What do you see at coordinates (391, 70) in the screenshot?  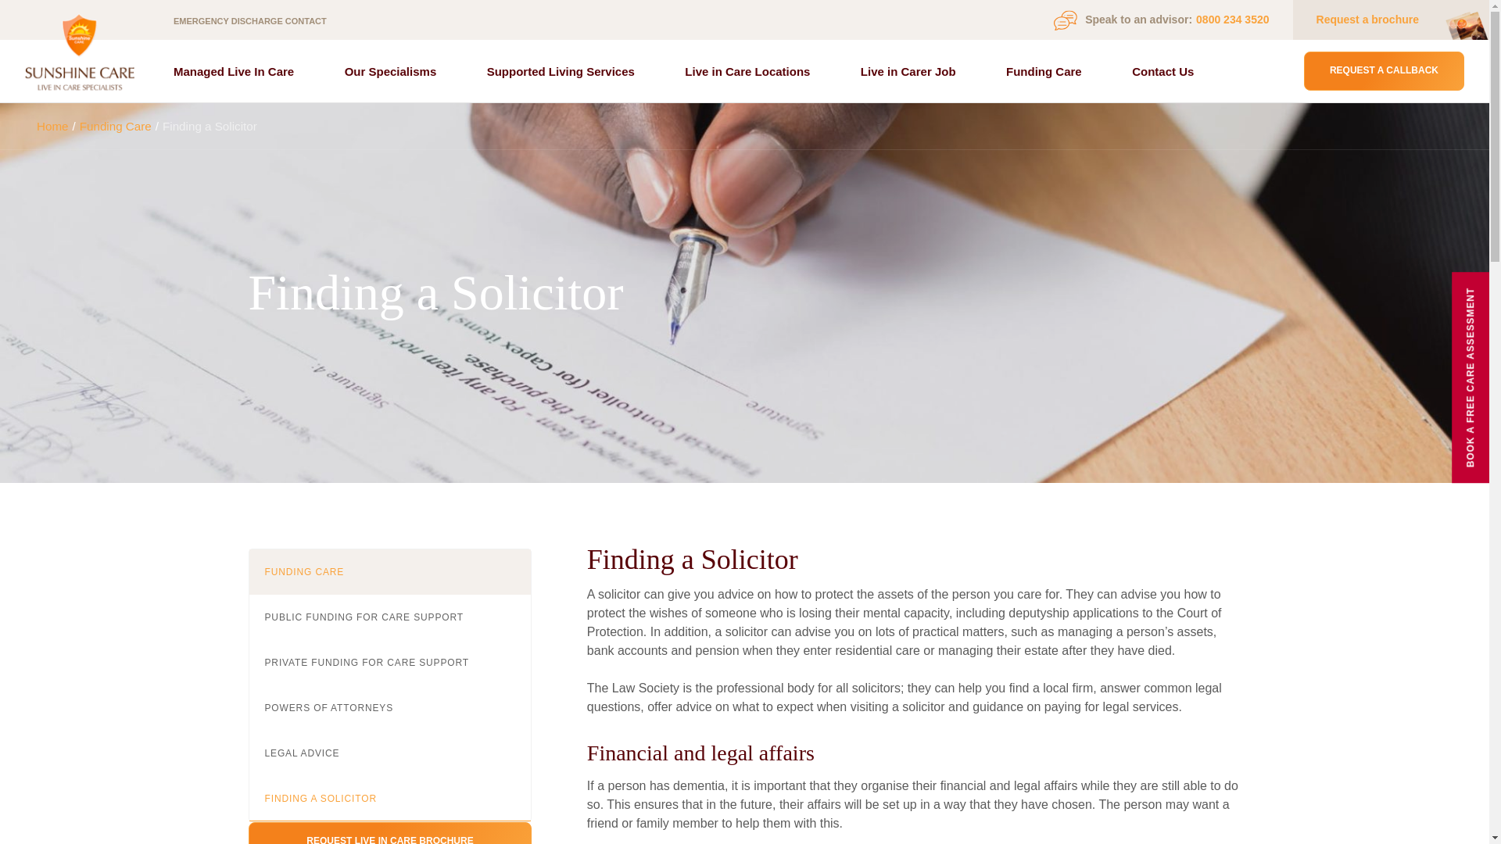 I see `Our Specialisms` at bounding box center [391, 70].